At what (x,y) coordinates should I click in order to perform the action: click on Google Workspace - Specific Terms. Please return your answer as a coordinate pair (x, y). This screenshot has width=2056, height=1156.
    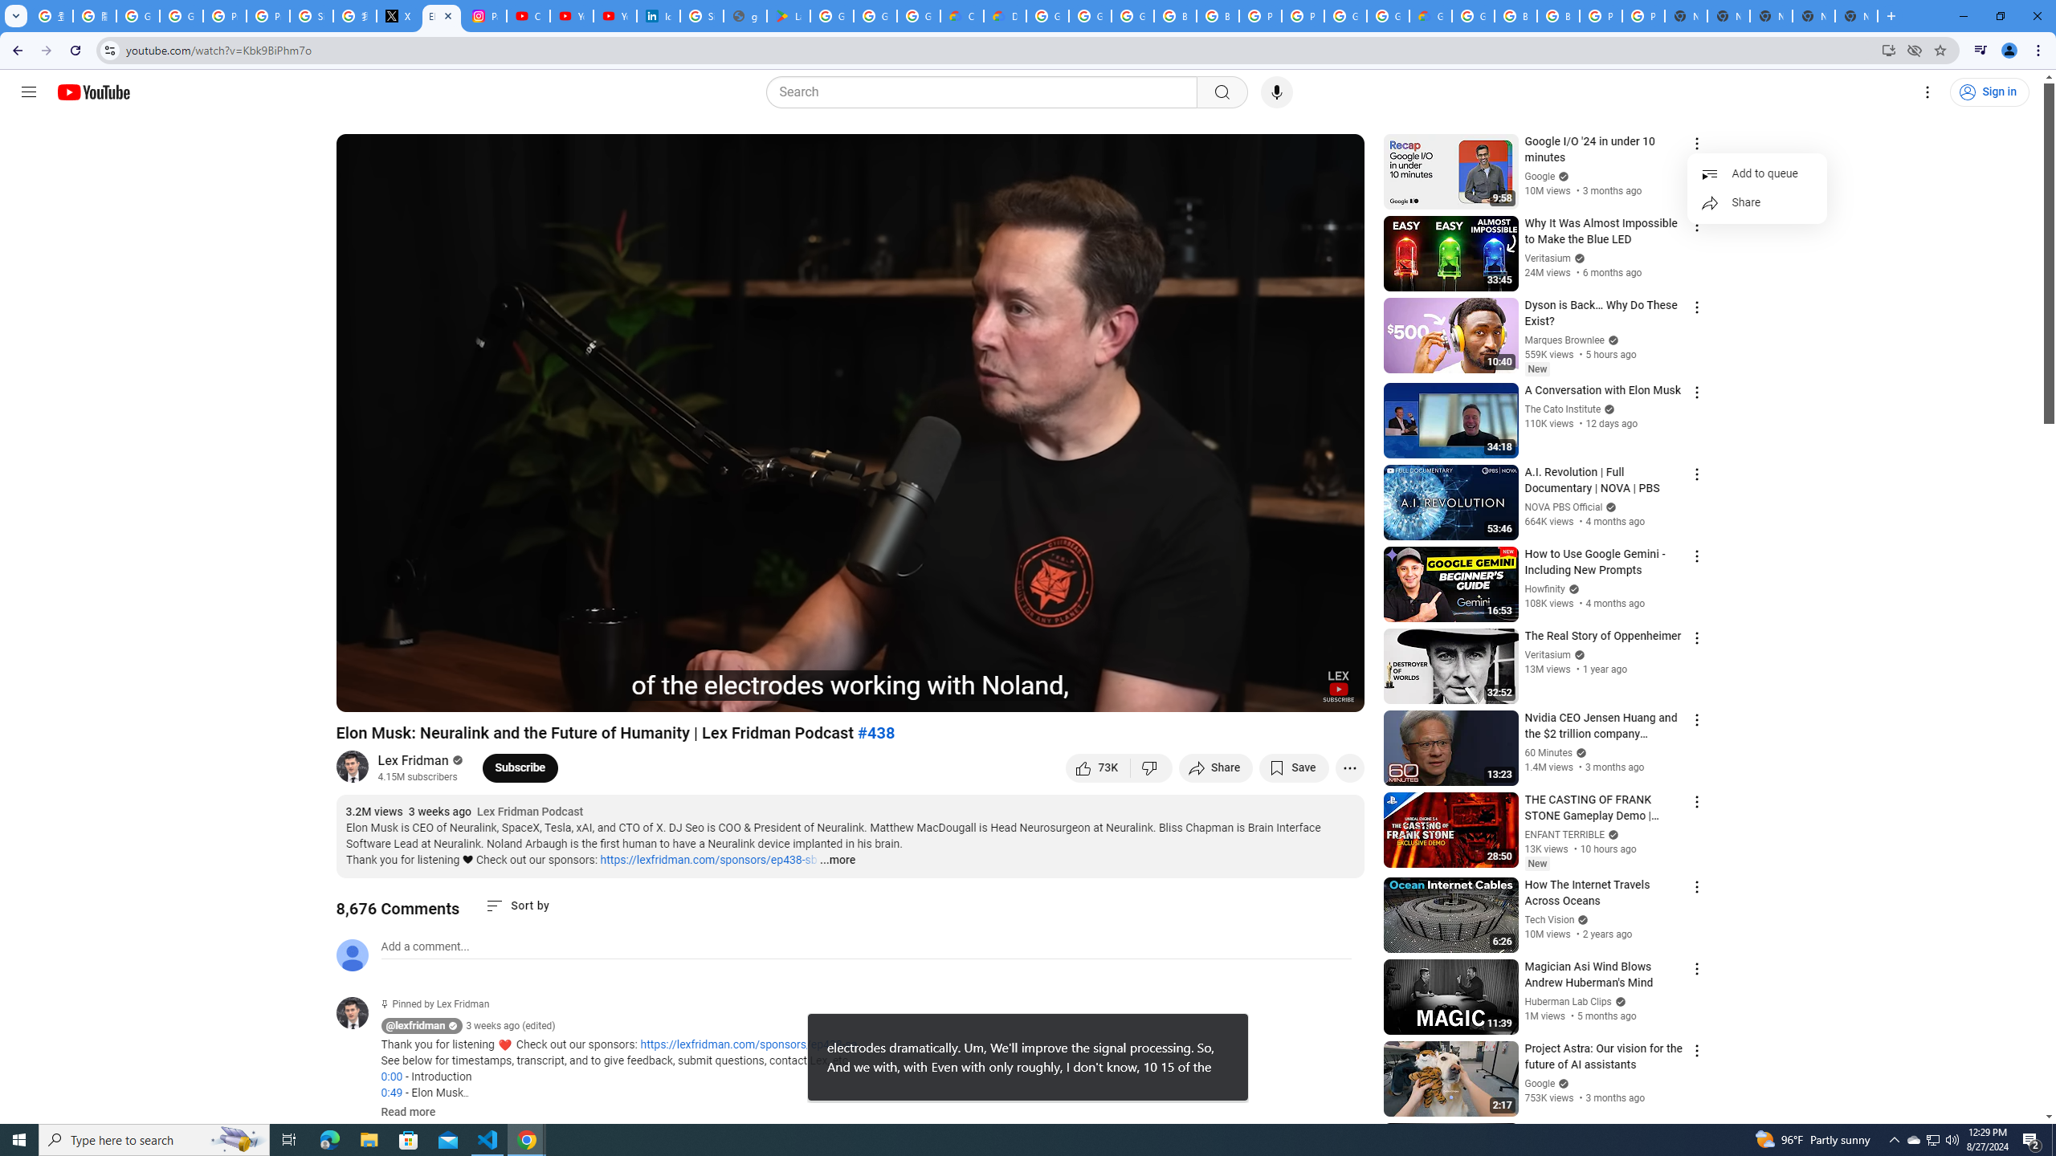
    Looking at the image, I should click on (875, 16).